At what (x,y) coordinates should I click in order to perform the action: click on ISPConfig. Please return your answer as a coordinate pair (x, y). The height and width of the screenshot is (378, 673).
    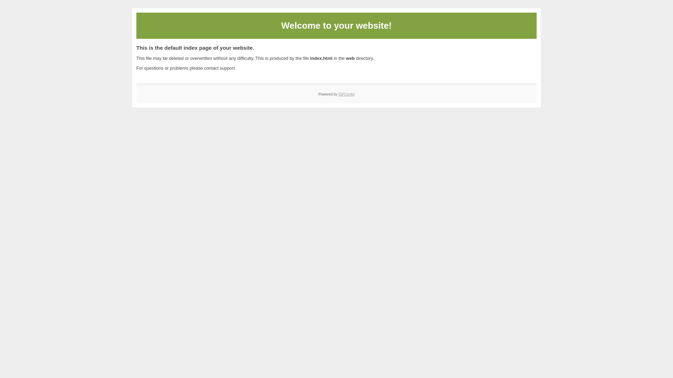
    Looking at the image, I should click on (346, 94).